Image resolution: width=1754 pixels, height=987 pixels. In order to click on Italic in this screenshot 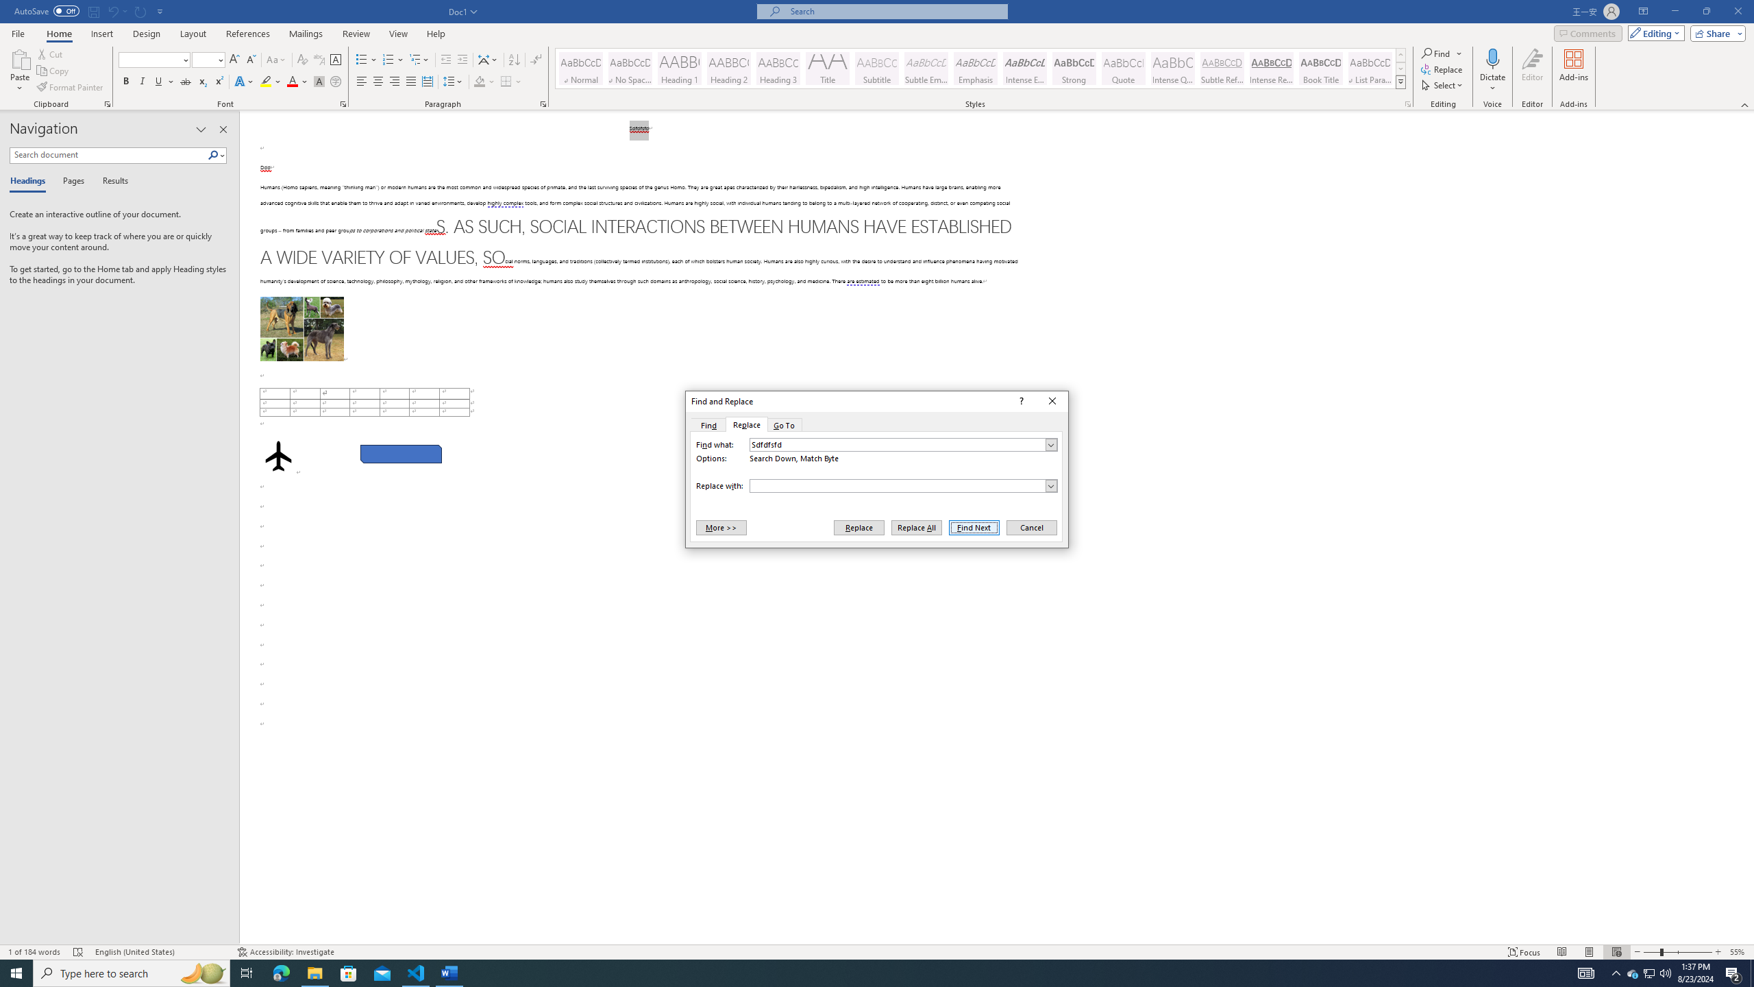, I will do `click(143, 82)`.